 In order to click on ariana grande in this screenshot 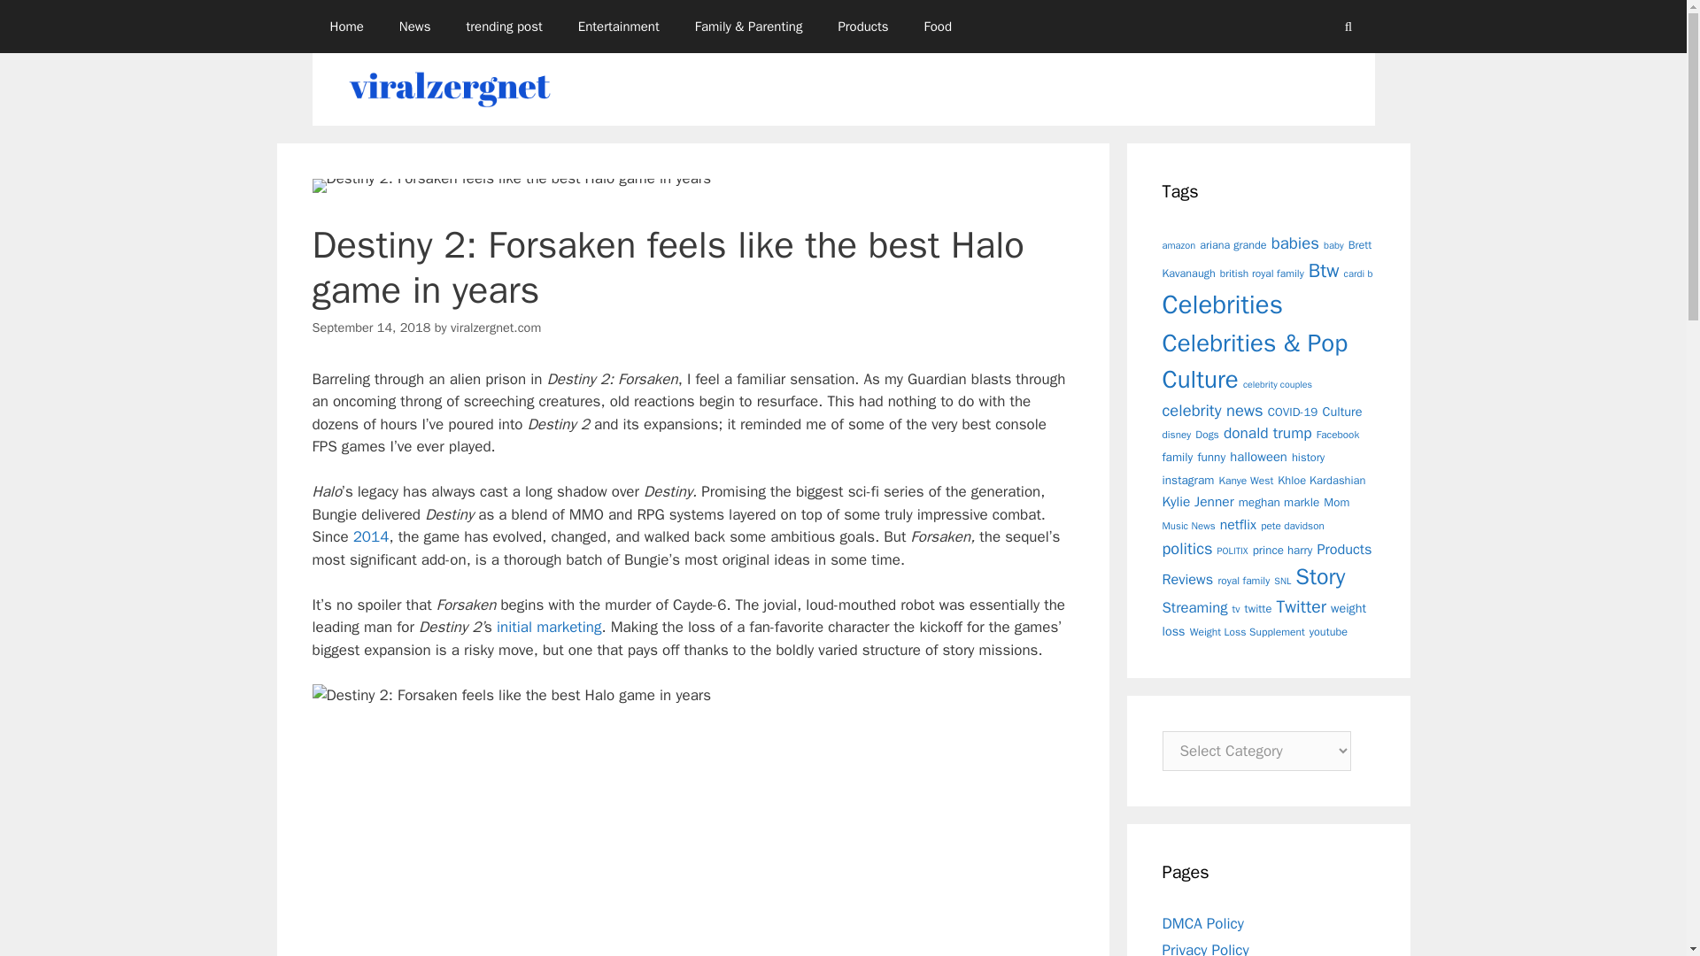, I will do `click(1232, 244)`.